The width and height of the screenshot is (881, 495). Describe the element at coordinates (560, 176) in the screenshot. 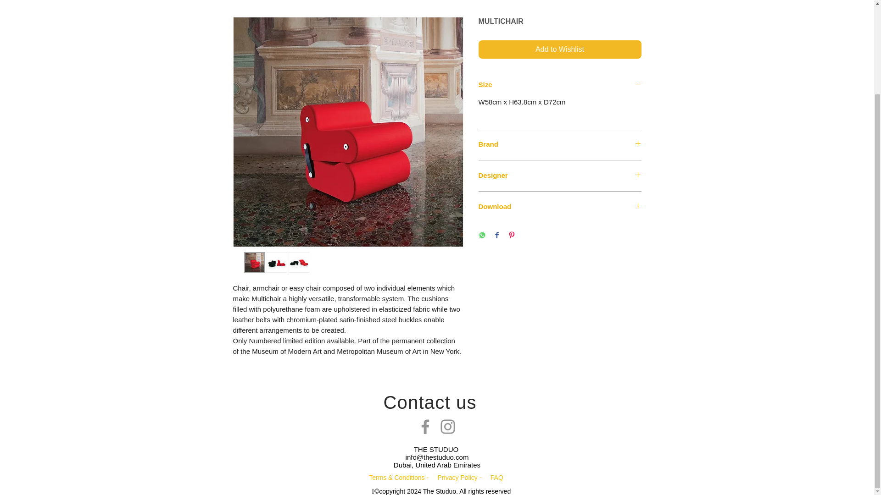

I see `Designer` at that location.